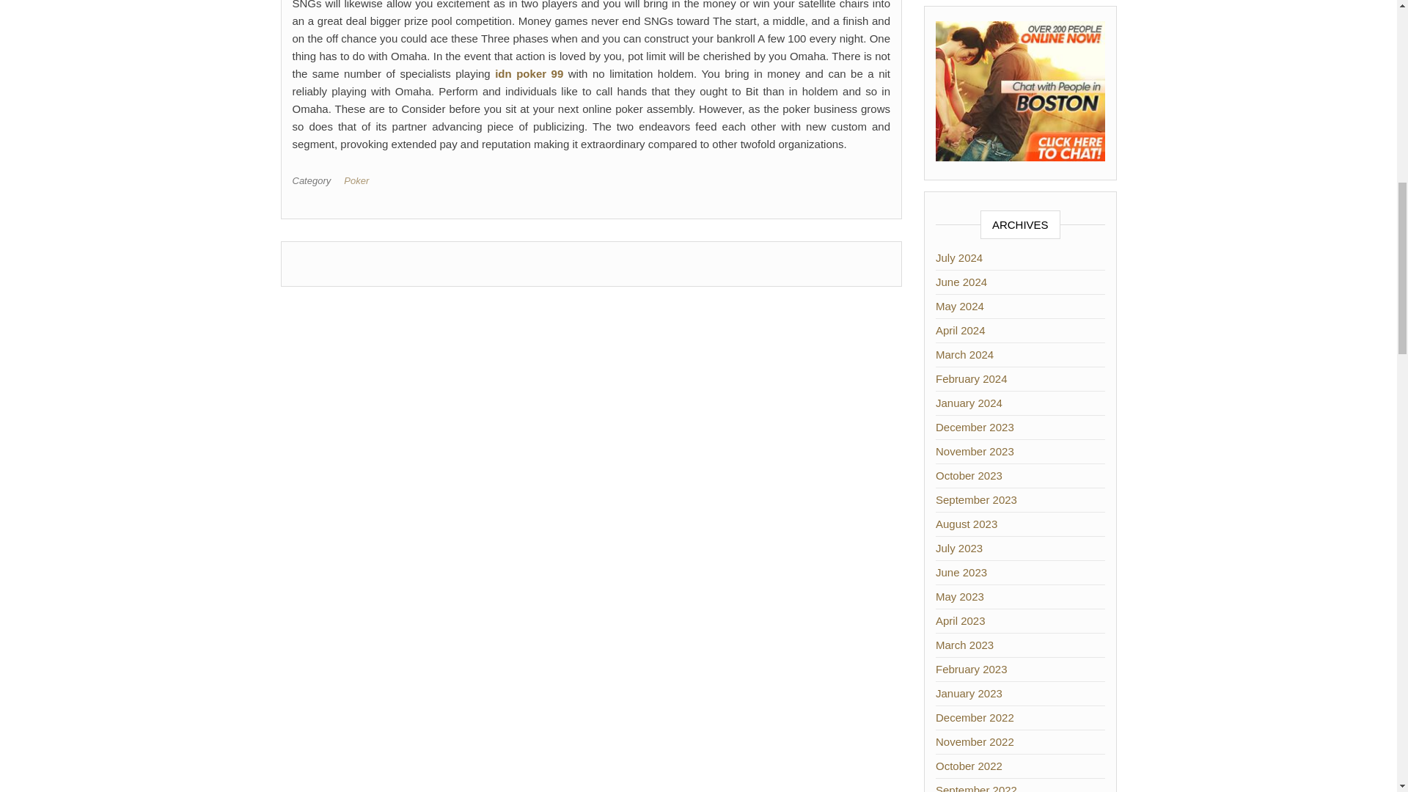 This screenshot has width=1408, height=792. I want to click on November 2022, so click(975, 741).